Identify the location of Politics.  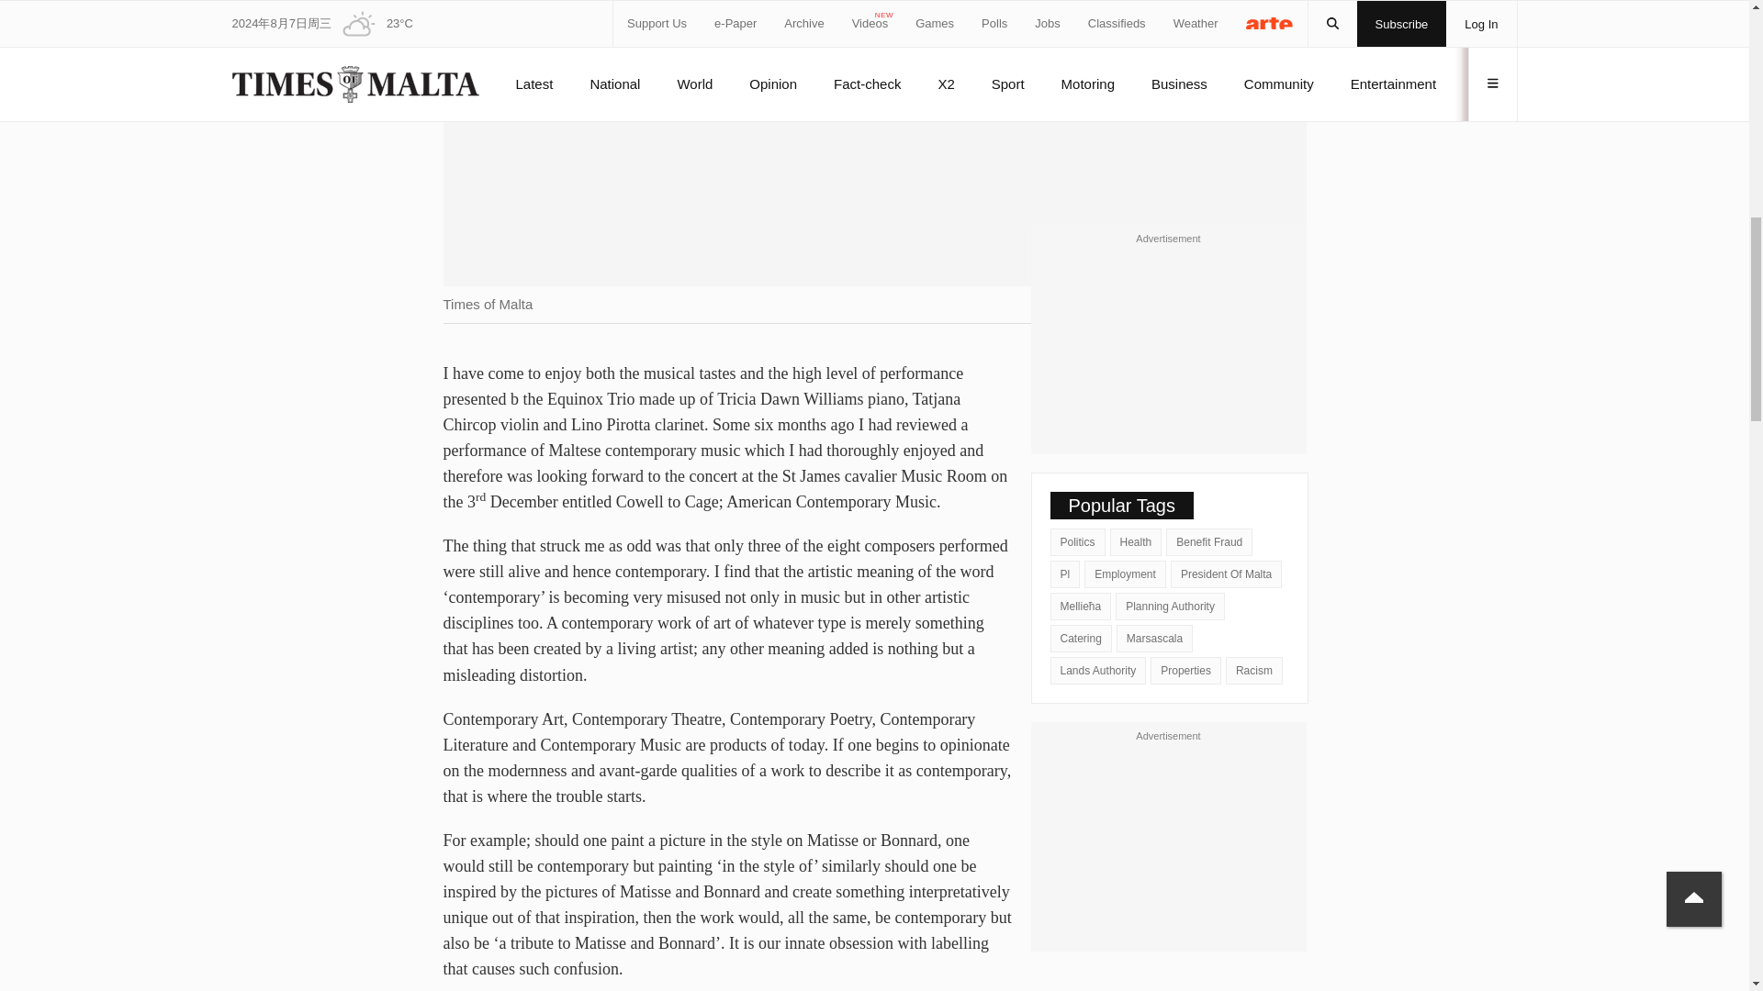
(1078, 541).